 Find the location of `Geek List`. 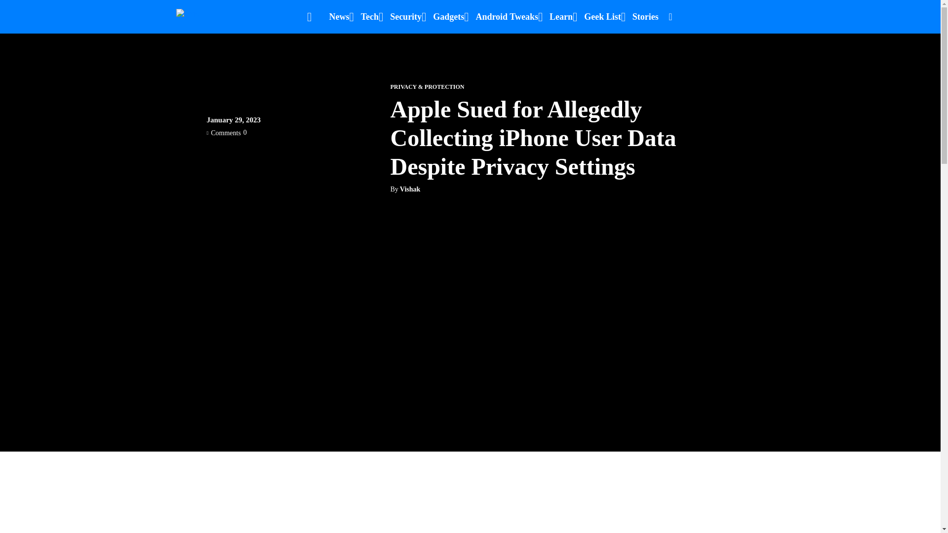

Geek List is located at coordinates (602, 17).